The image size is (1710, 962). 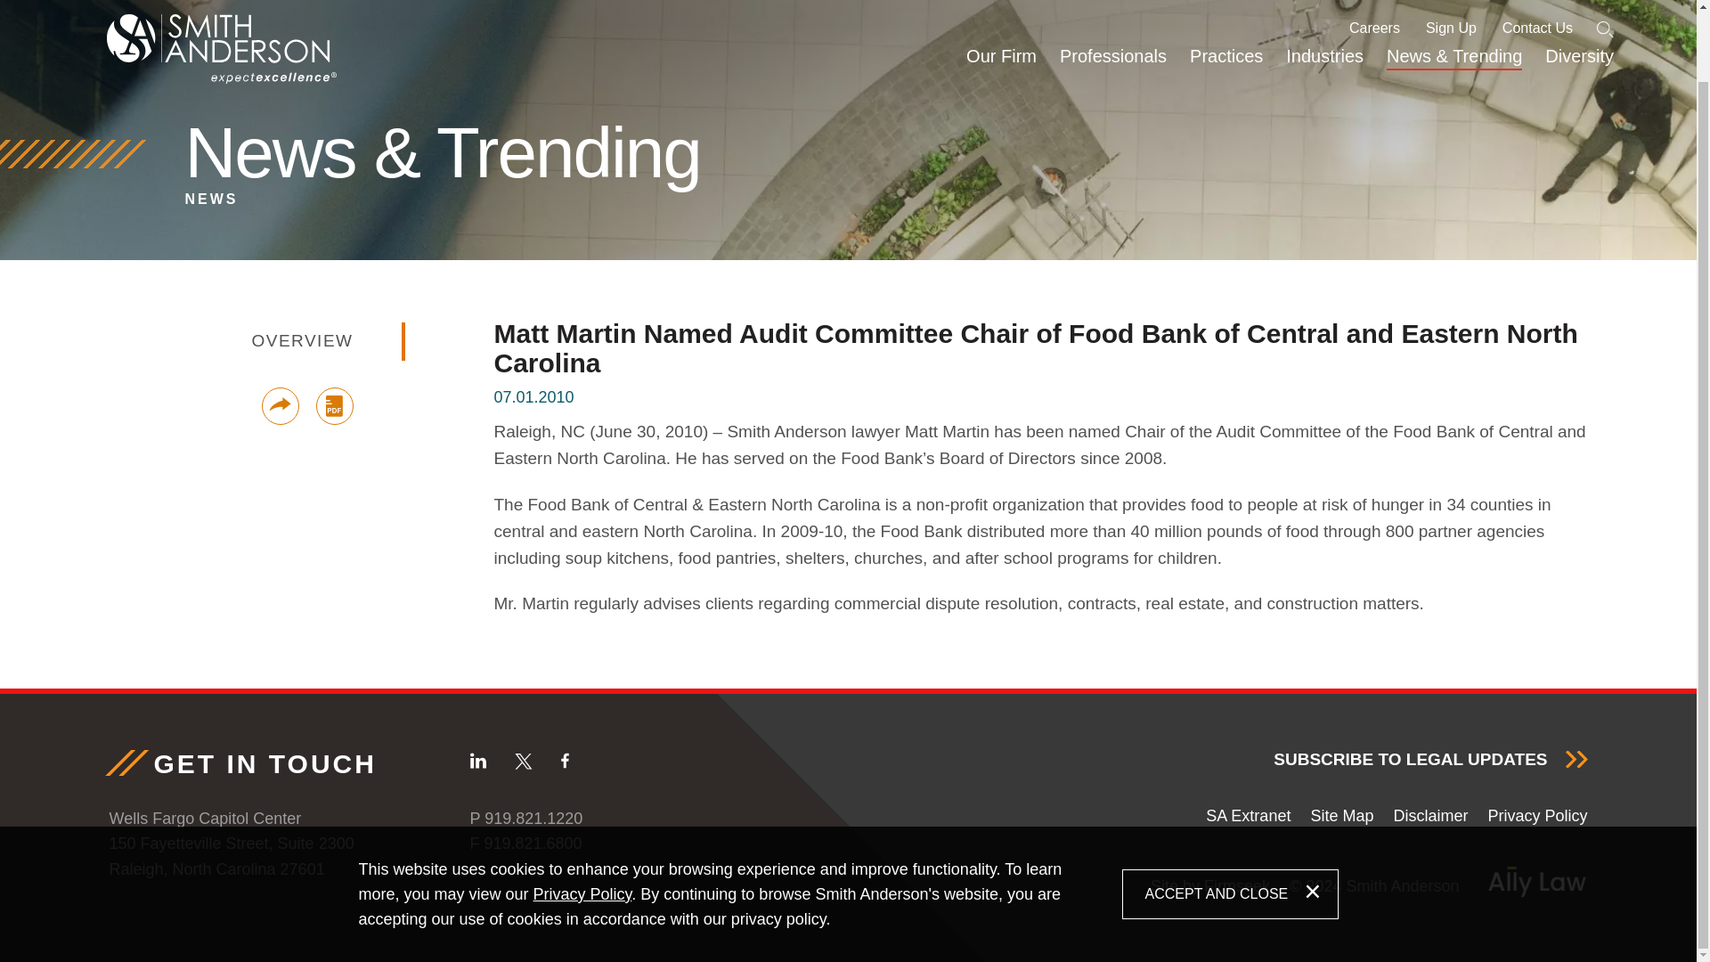 I want to click on Professionals, so click(x=1112, y=8).